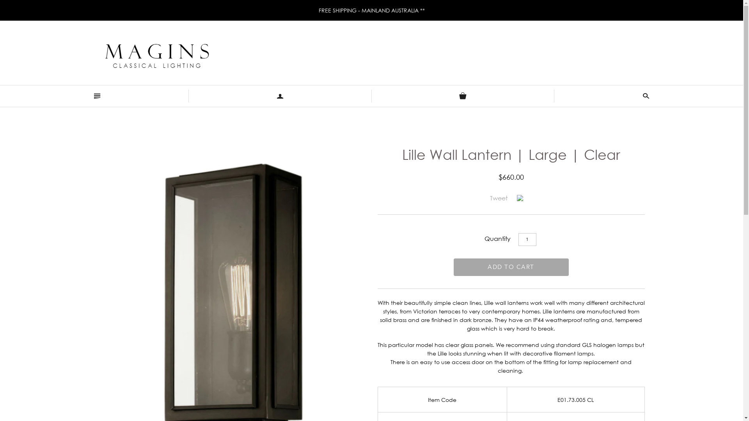  Describe the element at coordinates (499, 198) in the screenshot. I see `Tweet` at that location.